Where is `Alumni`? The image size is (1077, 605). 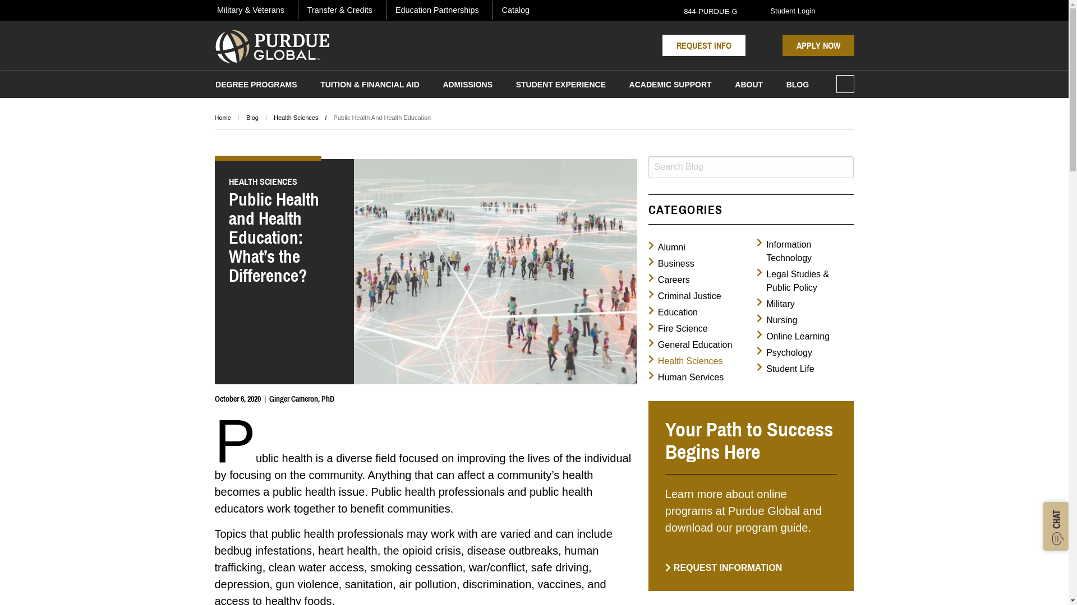
Alumni is located at coordinates (667, 248).